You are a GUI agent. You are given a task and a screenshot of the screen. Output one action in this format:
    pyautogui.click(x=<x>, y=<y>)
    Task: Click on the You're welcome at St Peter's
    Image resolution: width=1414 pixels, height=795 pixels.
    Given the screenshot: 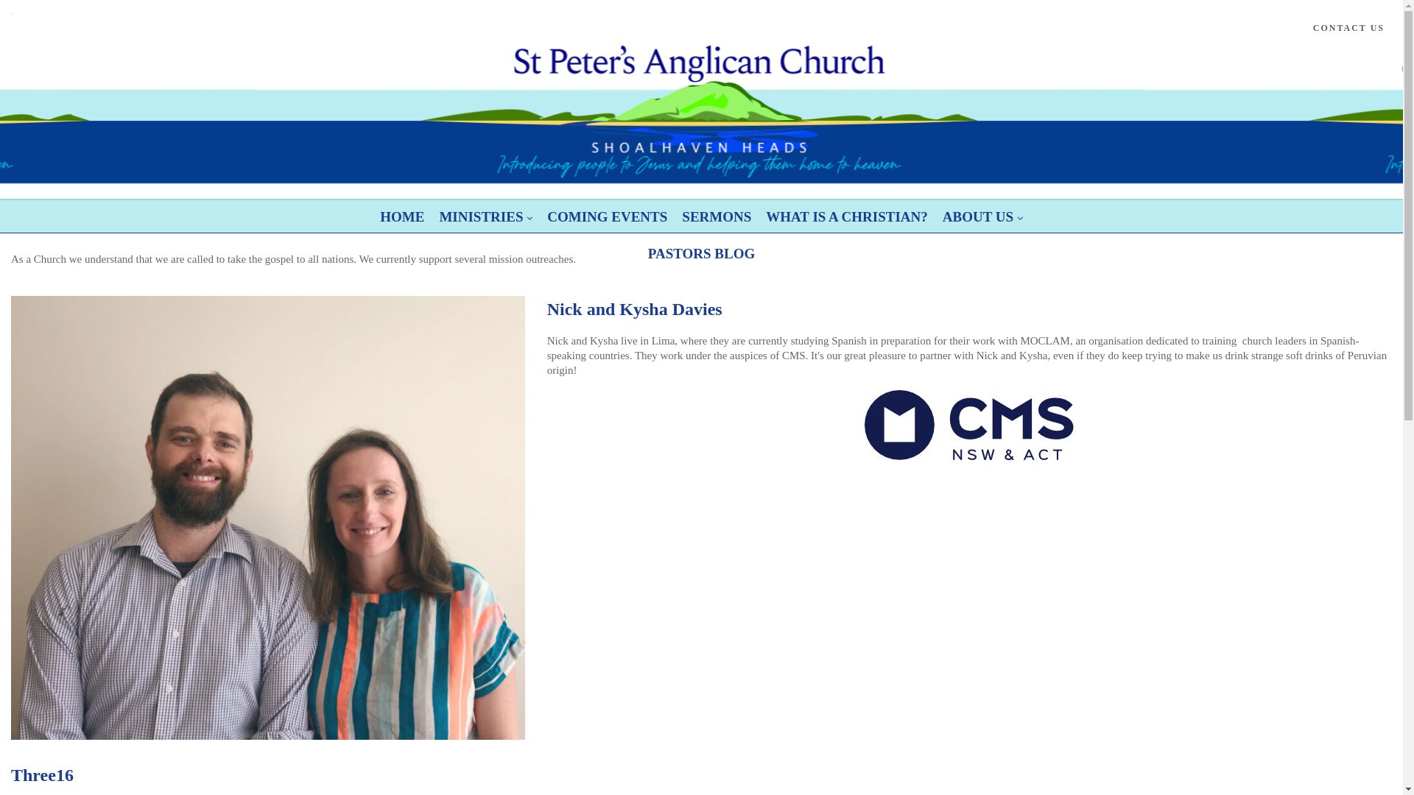 What is the action you would take?
    pyautogui.click(x=234, y=13)
    